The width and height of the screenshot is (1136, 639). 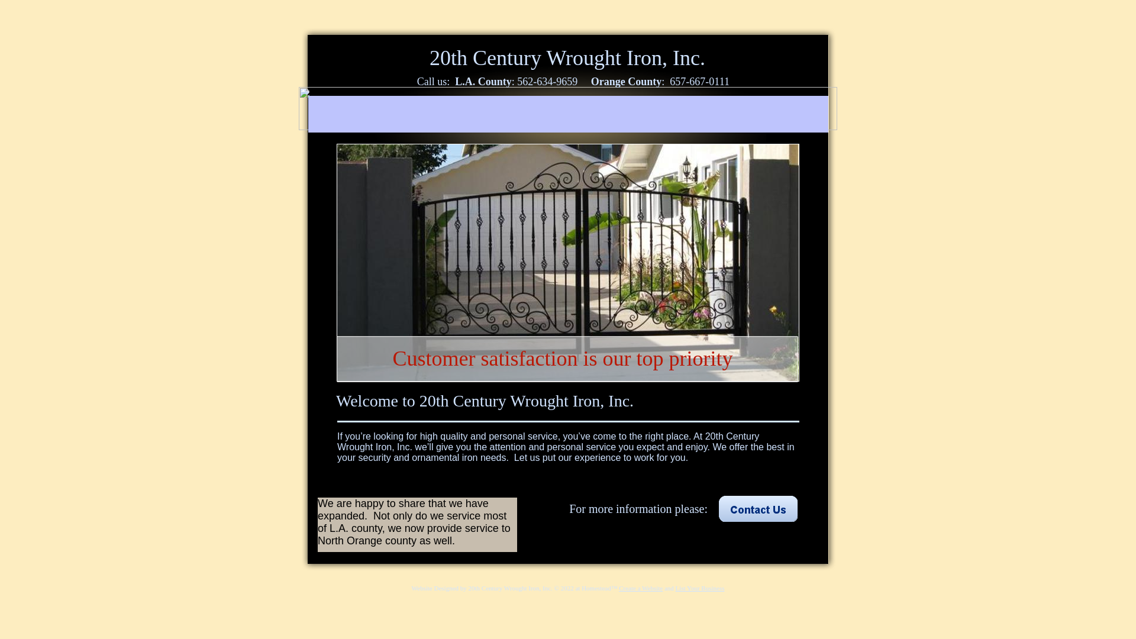 I want to click on List Your Business, so click(x=701, y=588).